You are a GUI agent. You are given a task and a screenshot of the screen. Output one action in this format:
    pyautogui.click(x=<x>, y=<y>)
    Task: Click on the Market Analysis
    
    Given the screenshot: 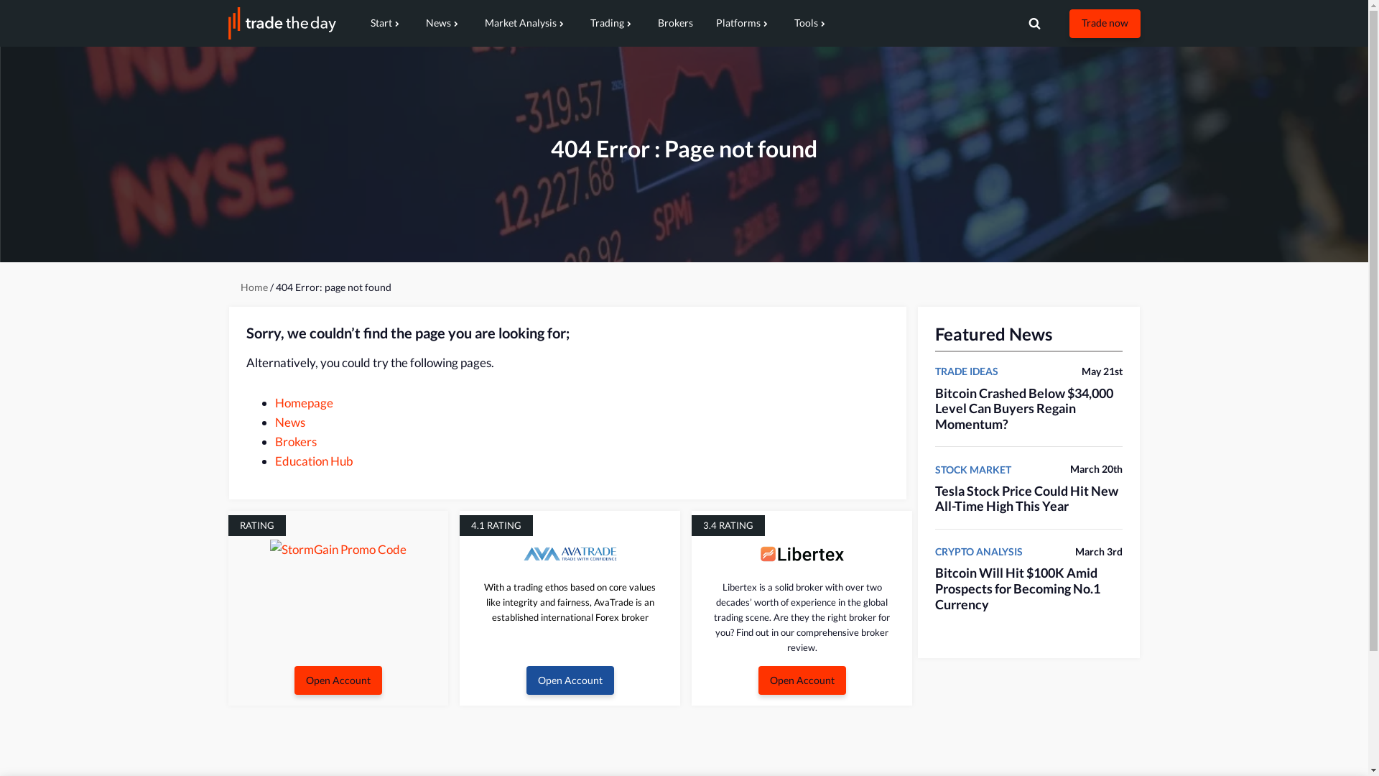 What is the action you would take?
    pyautogui.click(x=526, y=23)
    